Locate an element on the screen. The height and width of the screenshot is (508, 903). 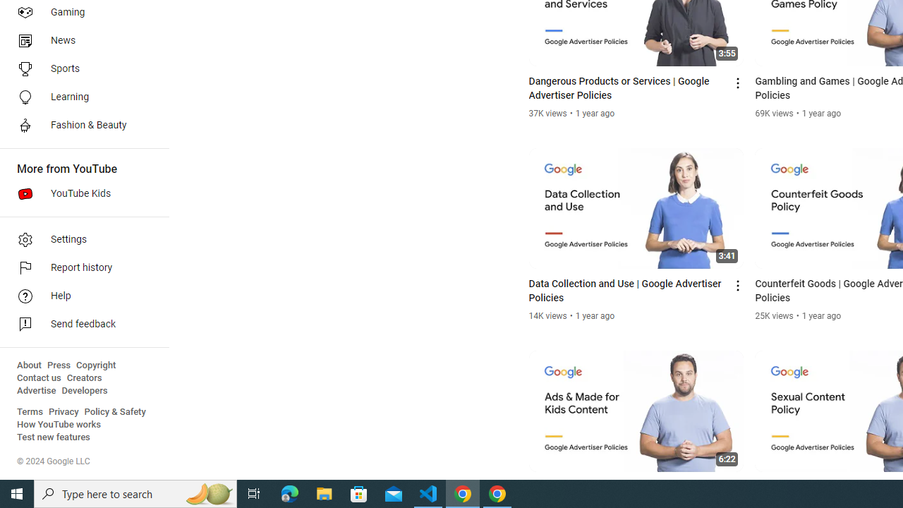
YouTube Kids is located at coordinates (80, 193).